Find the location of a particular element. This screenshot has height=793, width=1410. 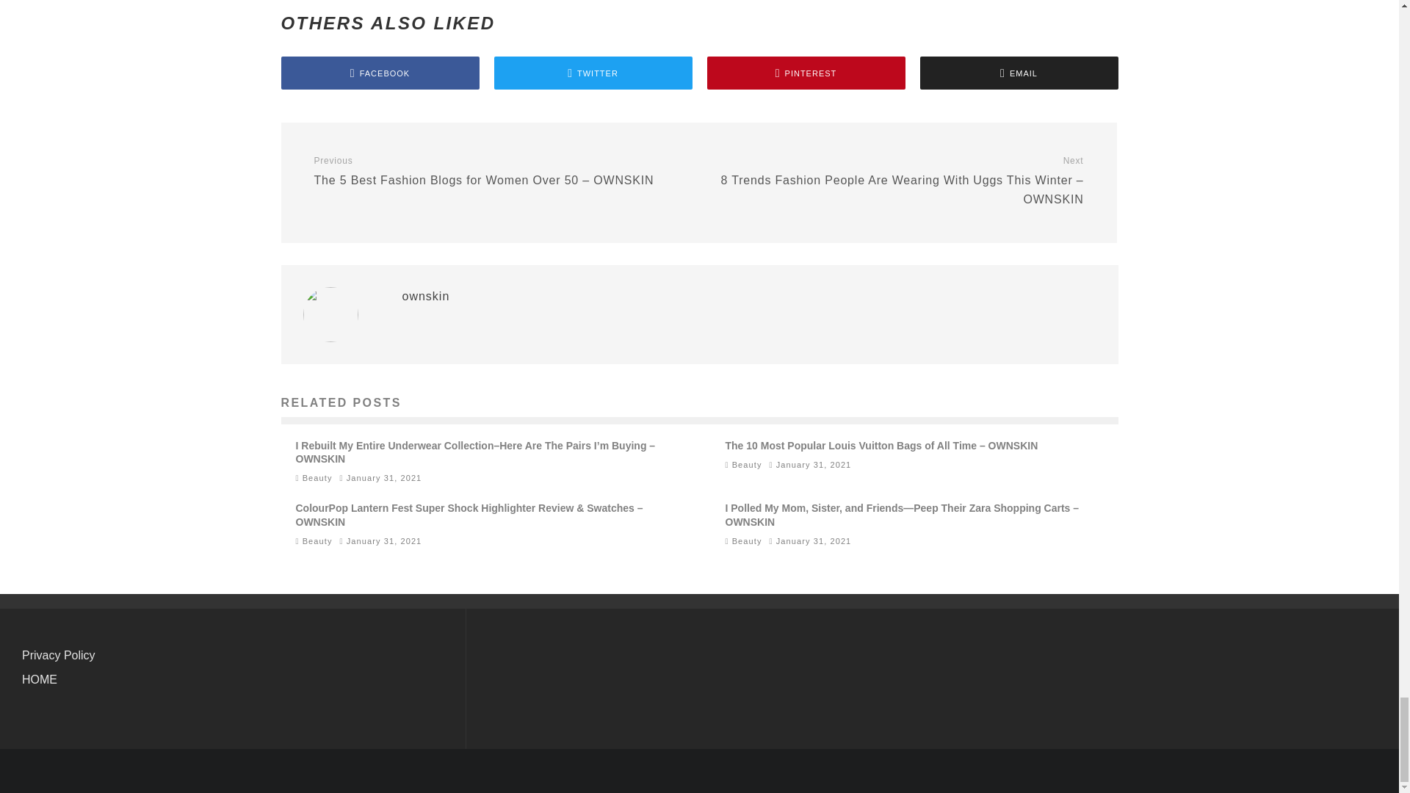

Beauty is located at coordinates (317, 541).